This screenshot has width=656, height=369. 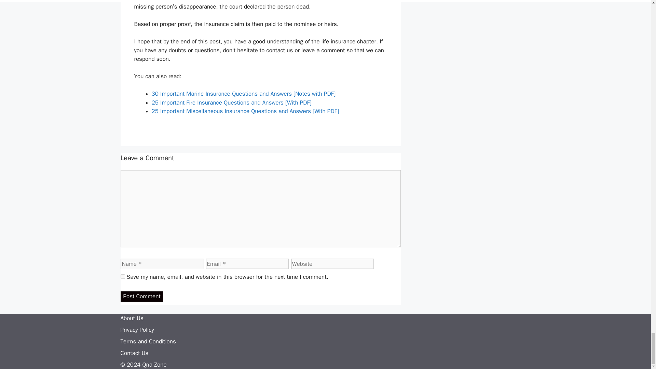 I want to click on About Us, so click(x=131, y=318).